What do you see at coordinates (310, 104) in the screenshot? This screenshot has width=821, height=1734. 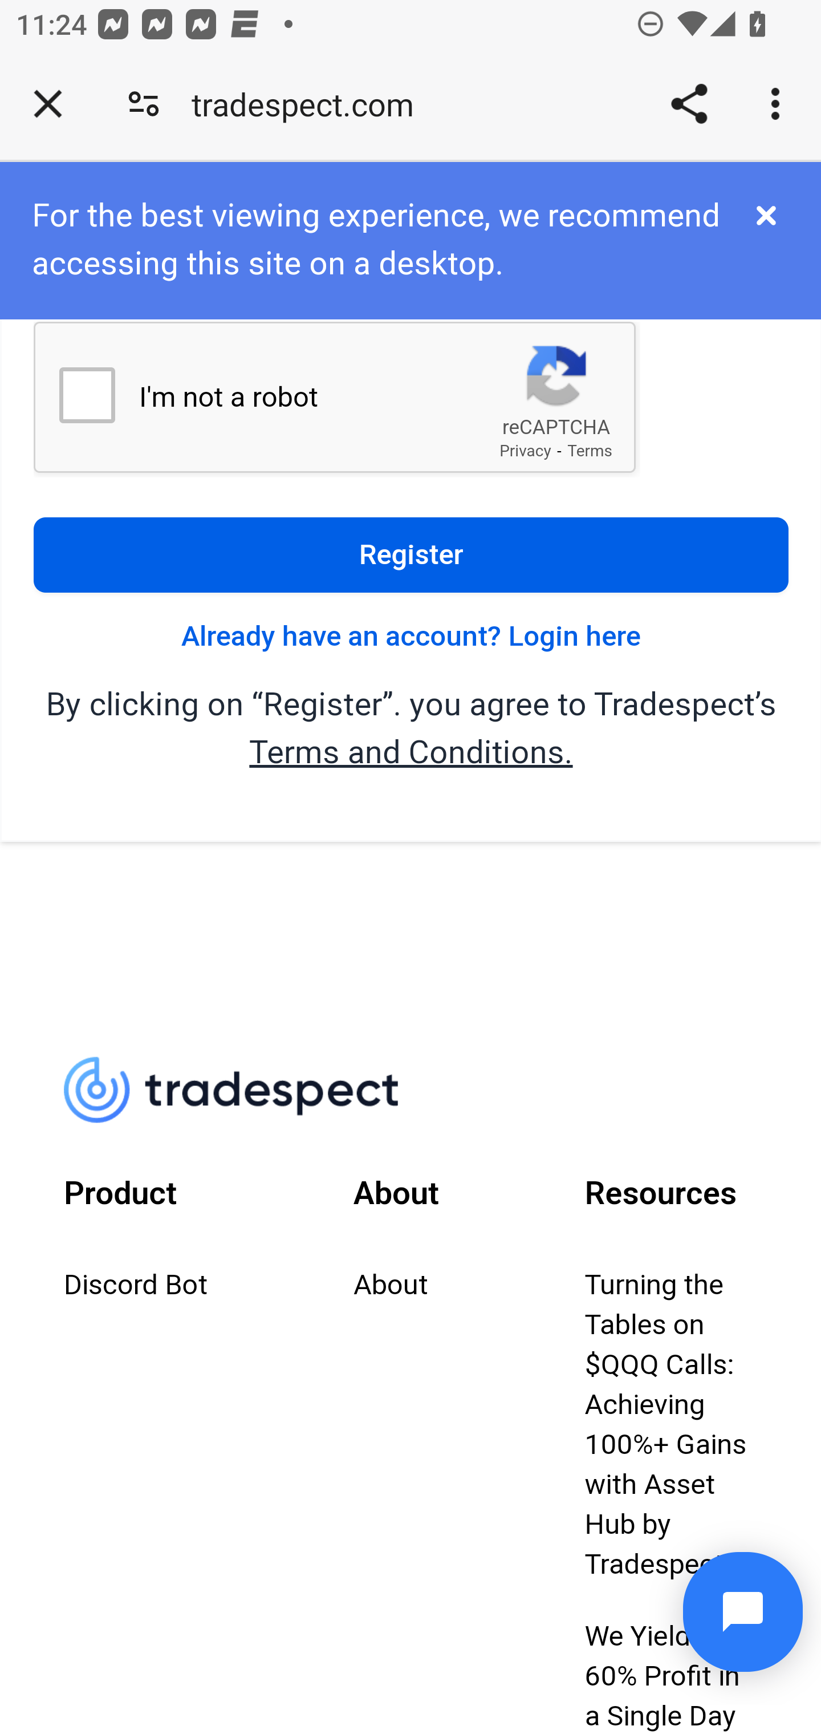 I see `tradespect.com` at bounding box center [310, 104].